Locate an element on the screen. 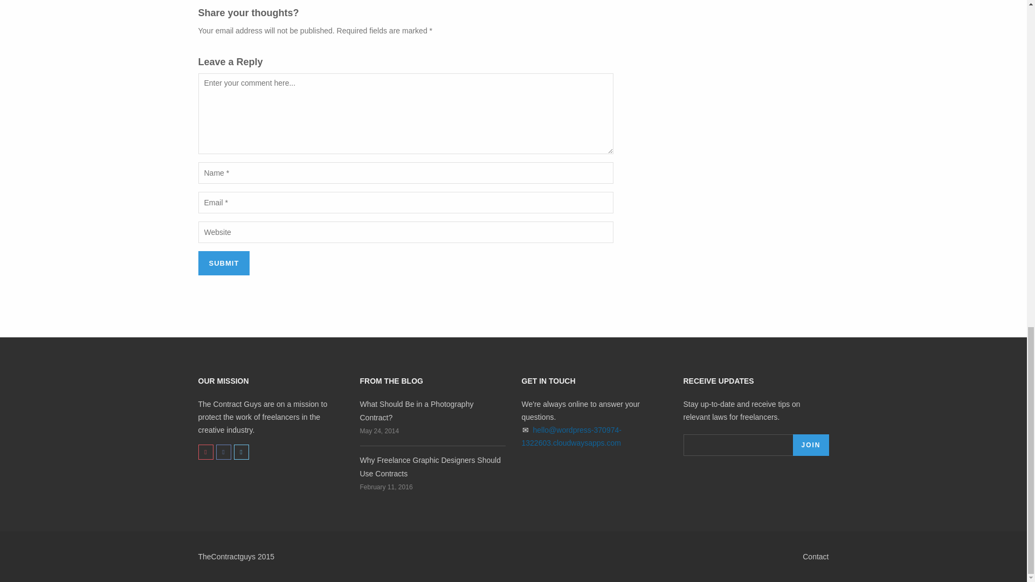  JOIN is located at coordinates (811, 445).